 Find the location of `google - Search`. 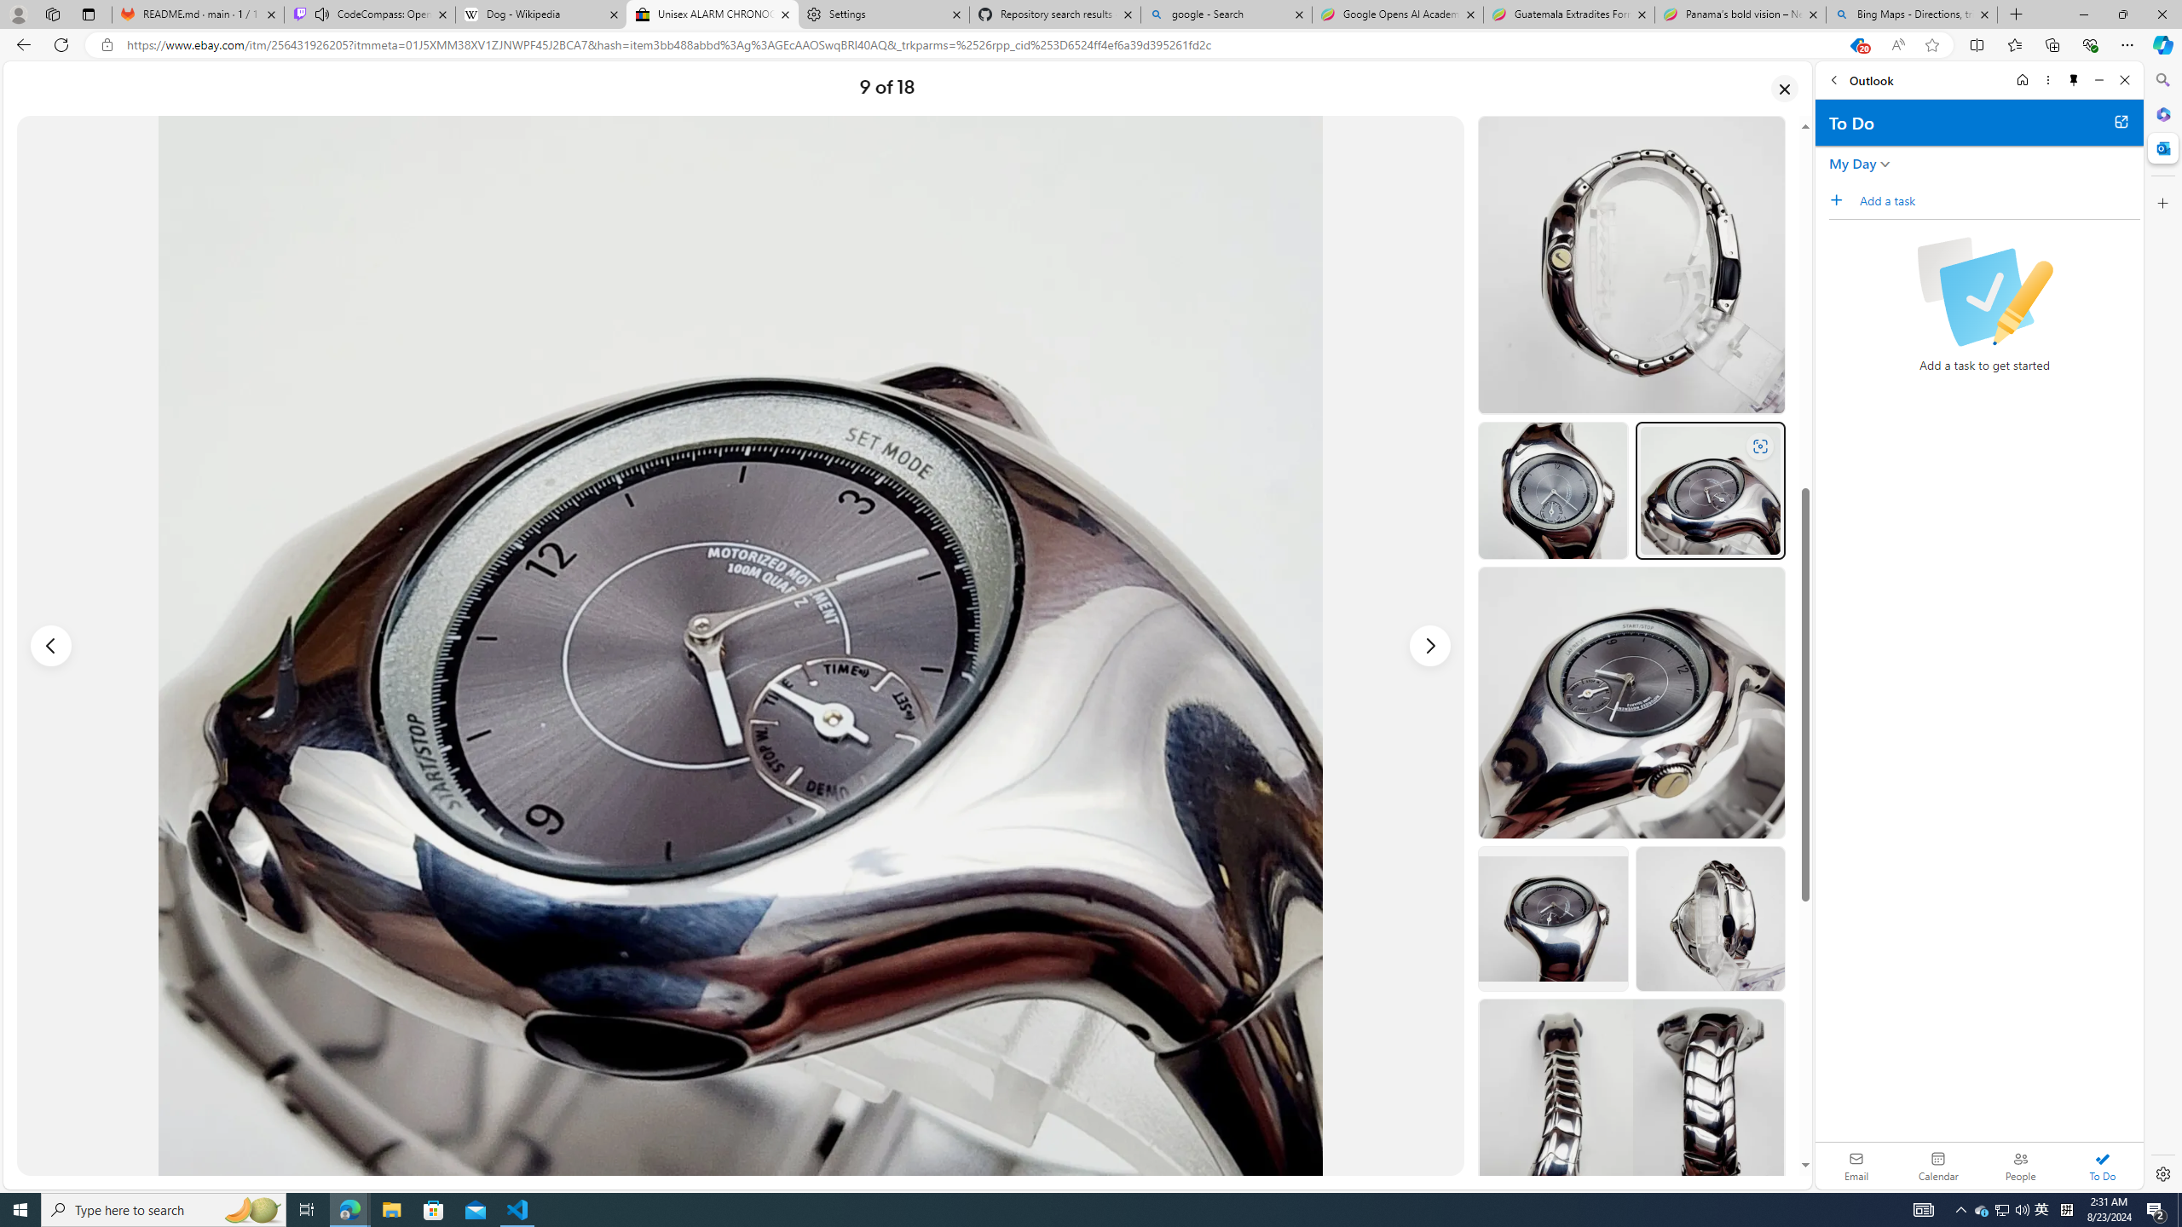

google - Search is located at coordinates (1227, 14).